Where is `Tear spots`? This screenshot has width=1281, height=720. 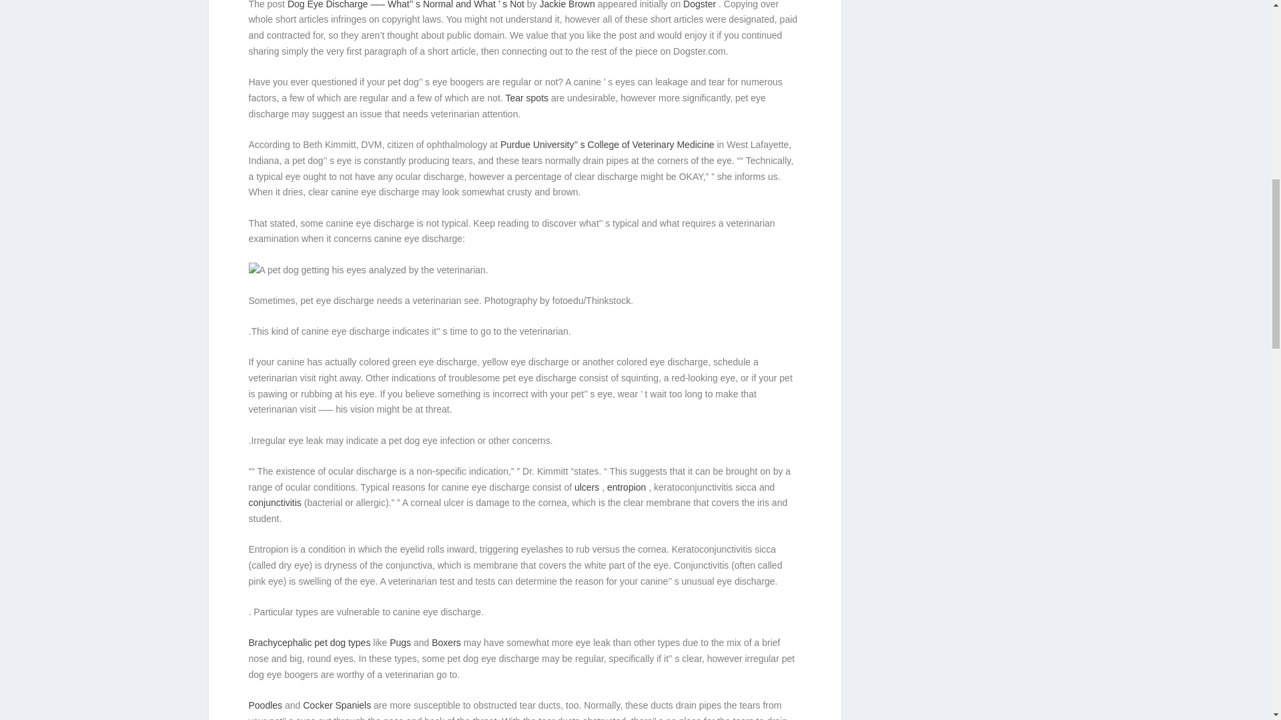
Tear spots is located at coordinates (527, 98).